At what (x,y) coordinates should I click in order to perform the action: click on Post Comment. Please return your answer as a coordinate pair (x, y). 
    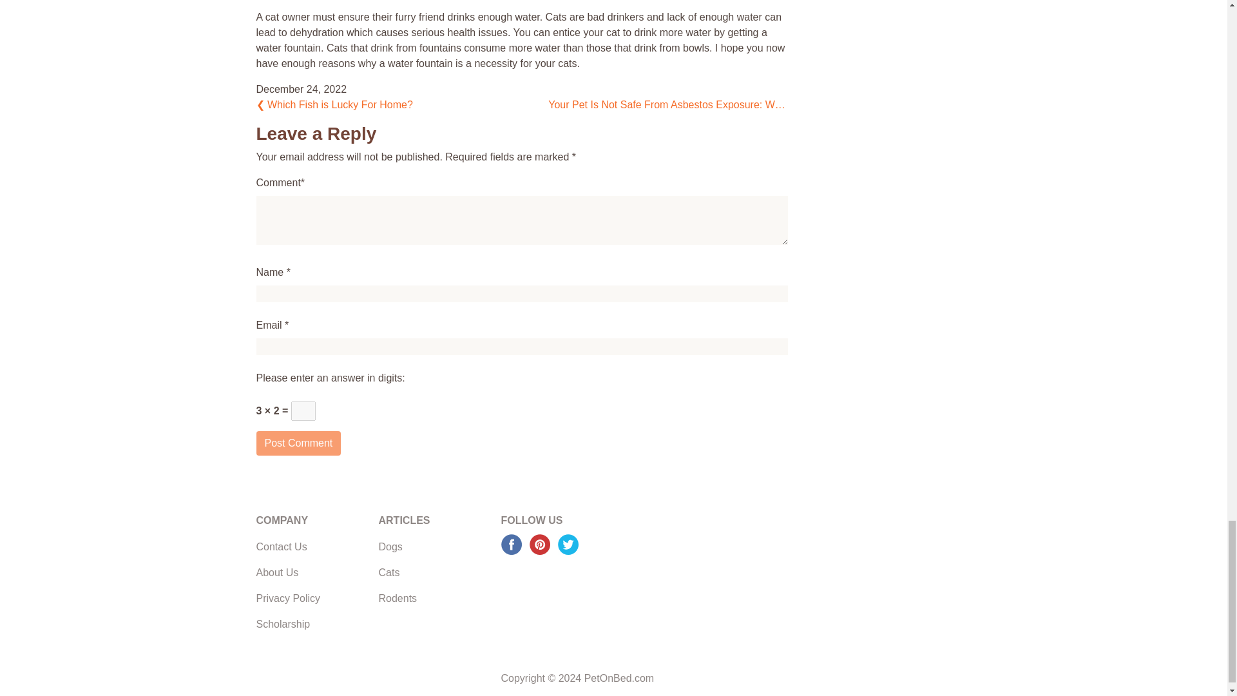
    Looking at the image, I should click on (298, 443).